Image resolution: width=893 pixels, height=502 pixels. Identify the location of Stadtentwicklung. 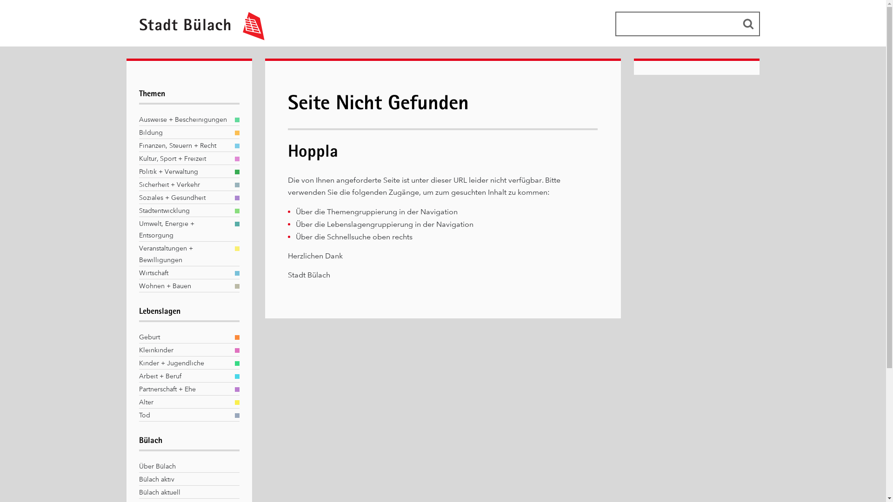
(184, 211).